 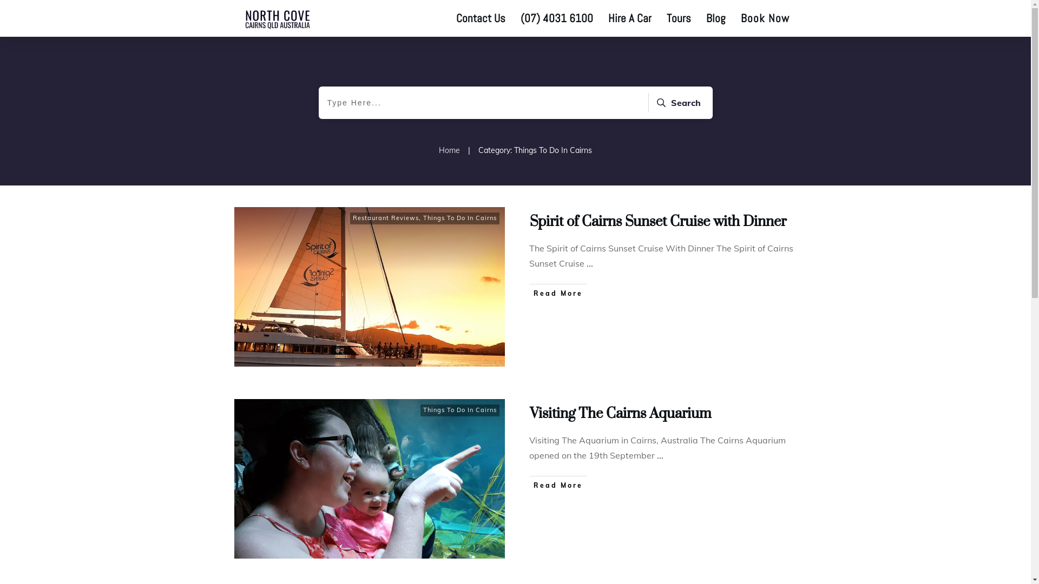 What do you see at coordinates (620, 413) in the screenshot?
I see `Visiting The Cairns Aquarium` at bounding box center [620, 413].